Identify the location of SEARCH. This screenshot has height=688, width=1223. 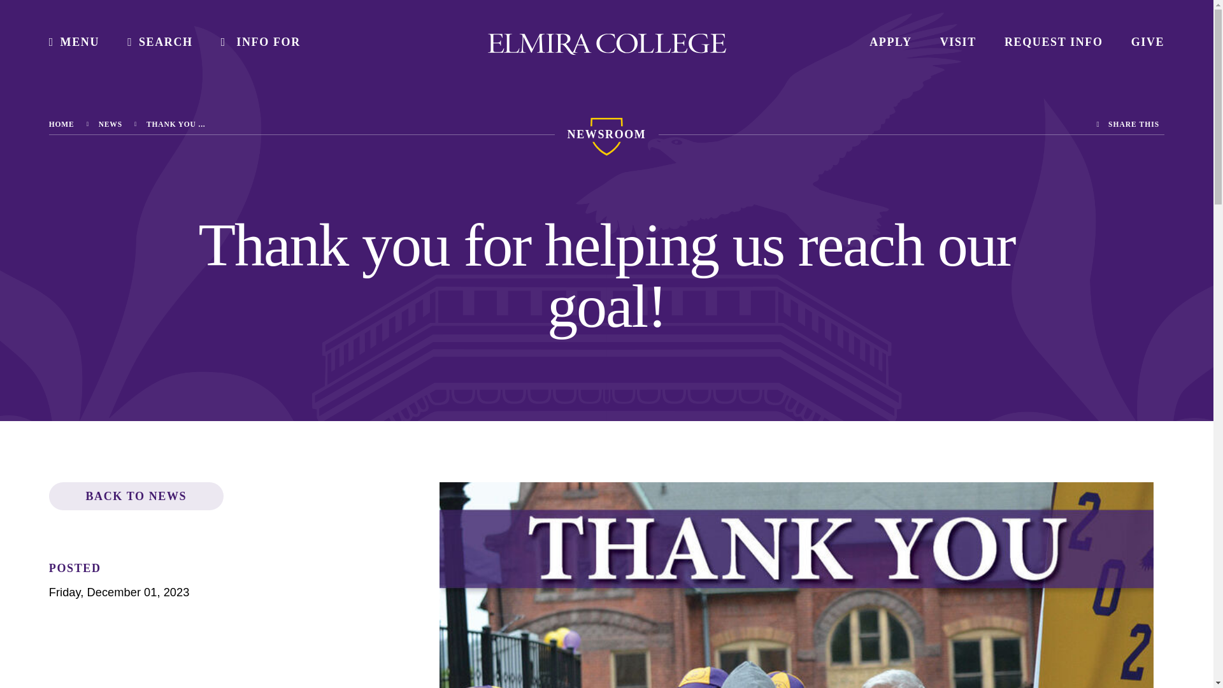
(160, 42).